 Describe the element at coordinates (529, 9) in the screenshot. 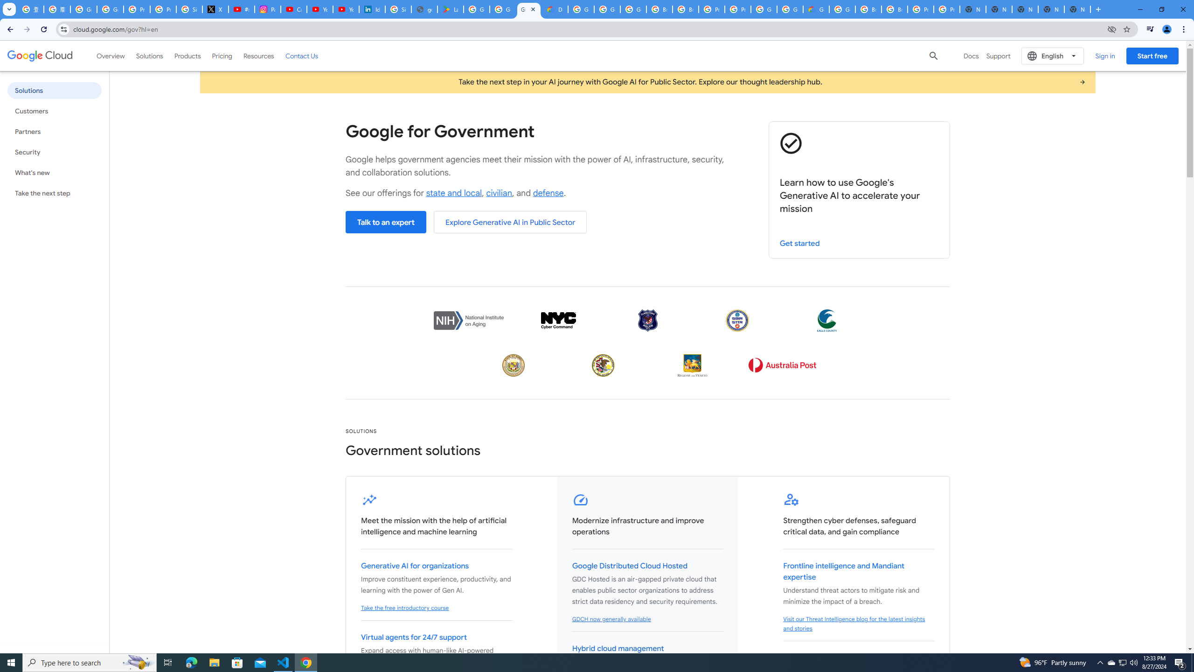

I see `Government | Google Cloud` at that location.